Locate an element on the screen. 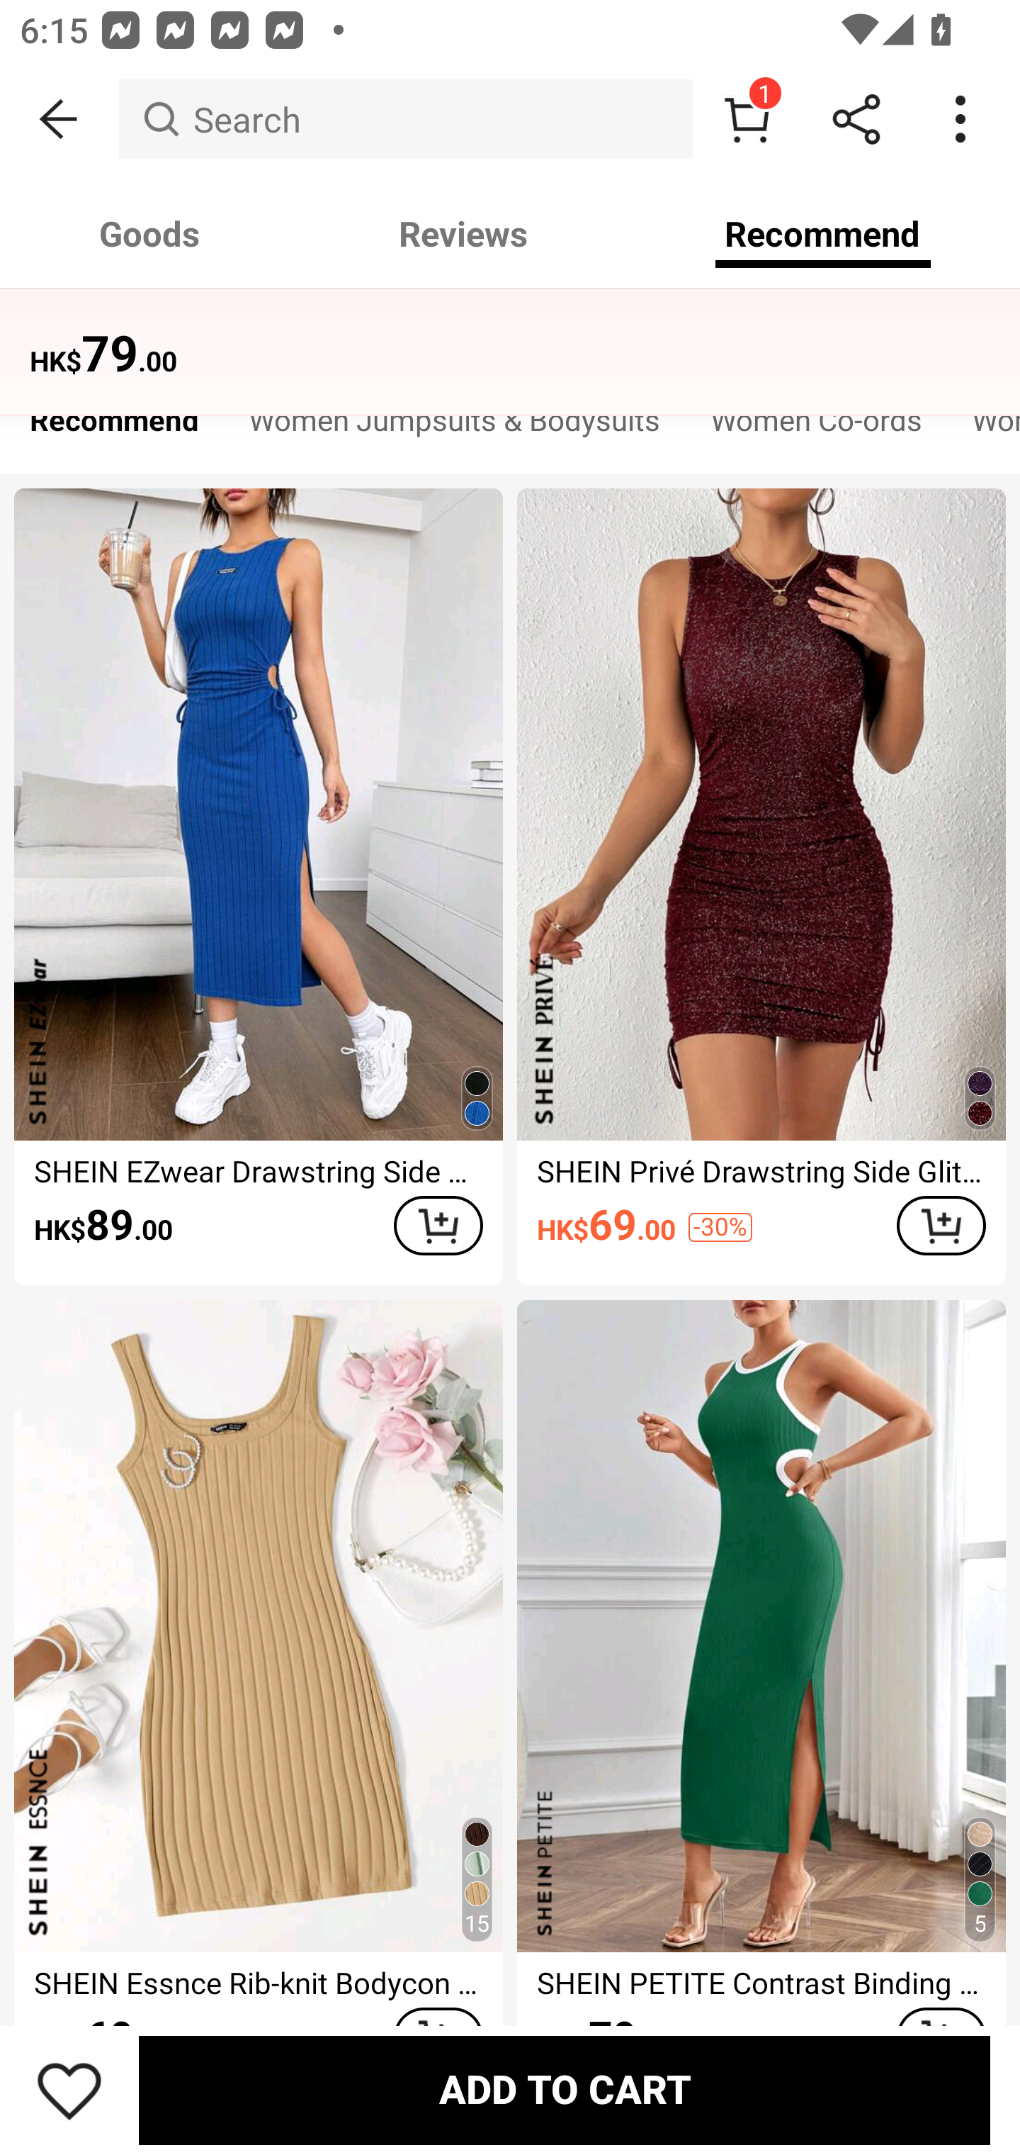 This screenshot has height=2155, width=1020. Search is located at coordinates (405, 119).